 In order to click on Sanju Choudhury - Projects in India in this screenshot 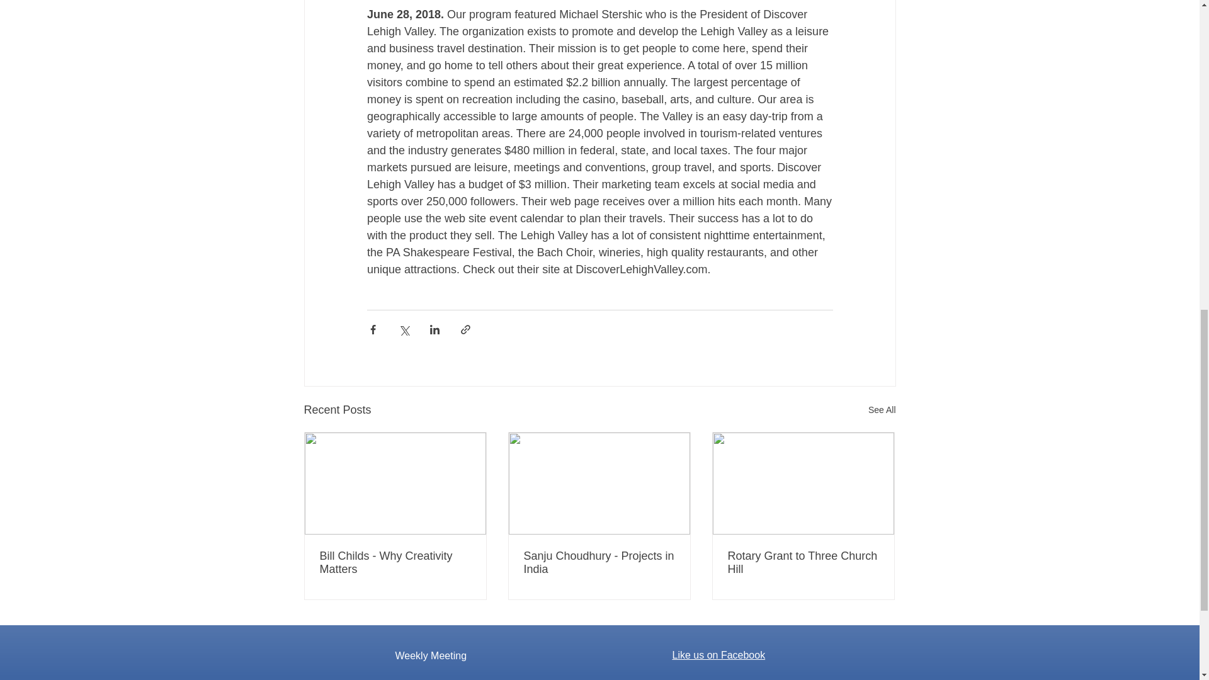, I will do `click(599, 562)`.